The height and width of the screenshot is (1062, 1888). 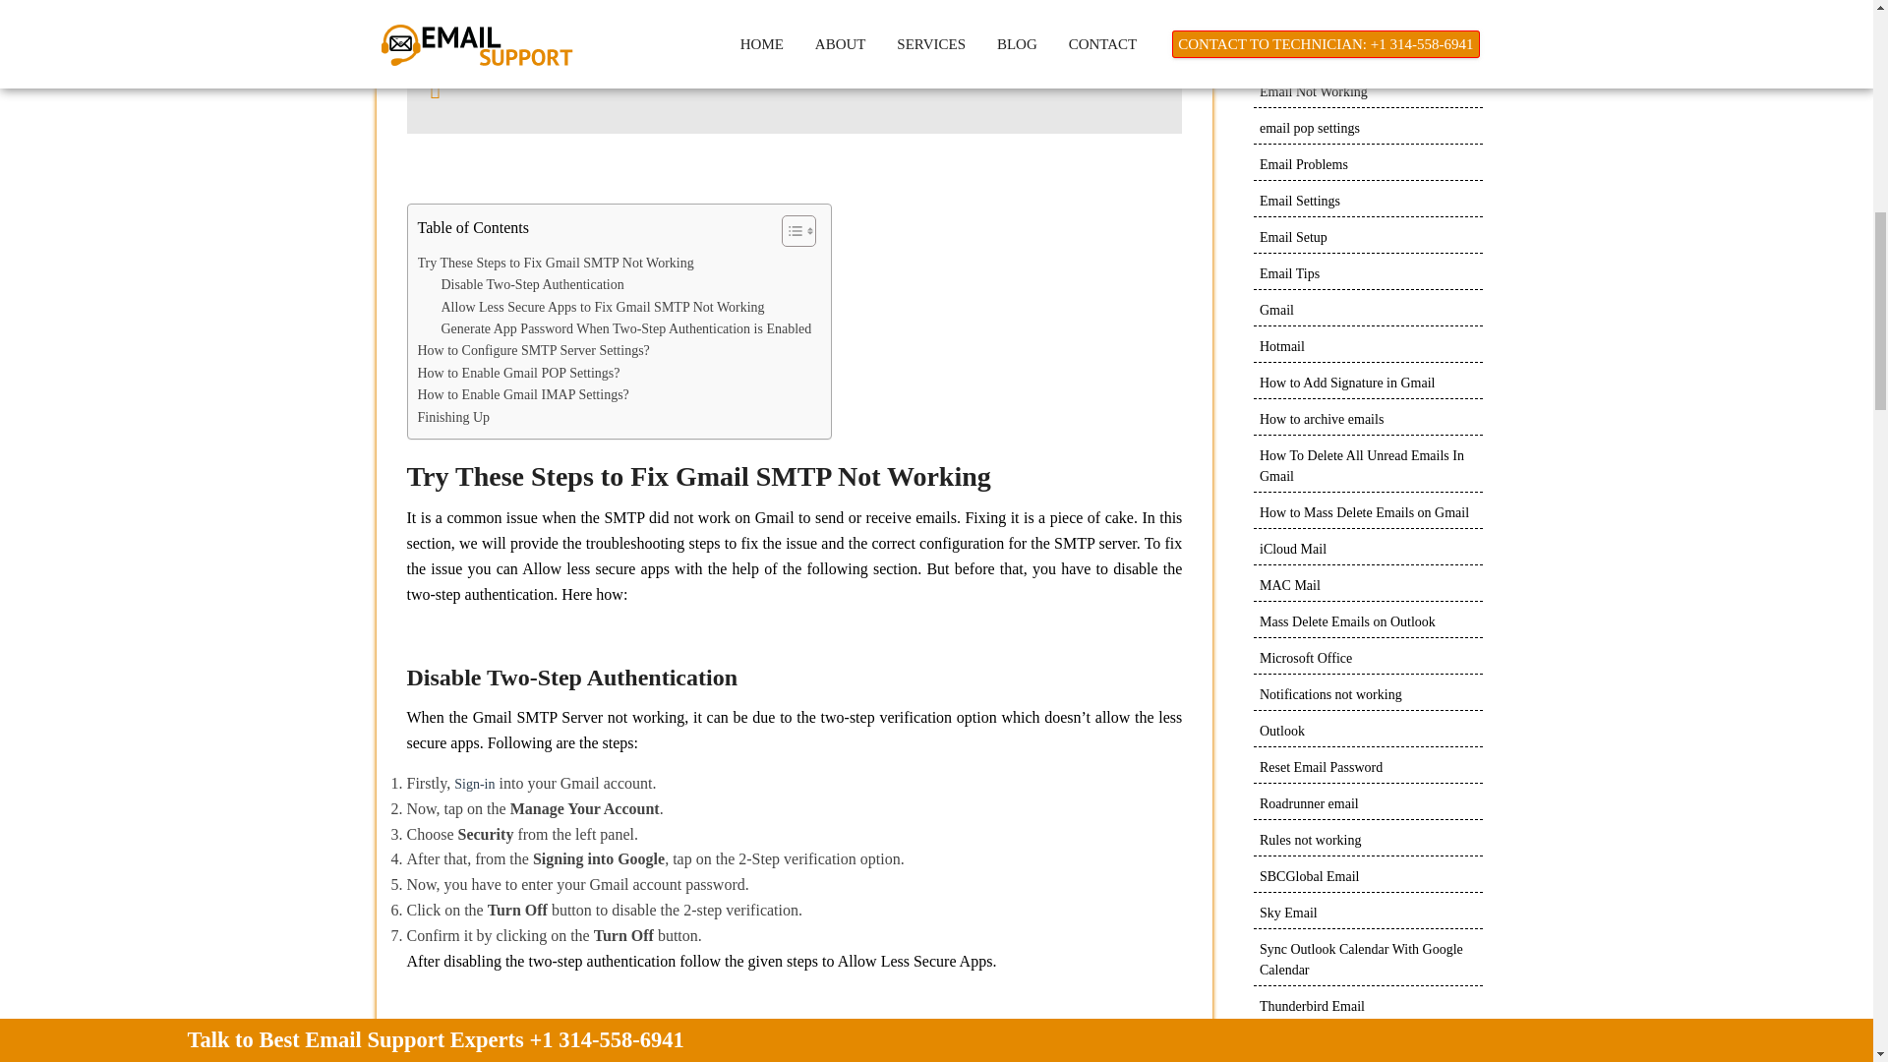 I want to click on Disable Two-Step Authentication, so click(x=531, y=285).